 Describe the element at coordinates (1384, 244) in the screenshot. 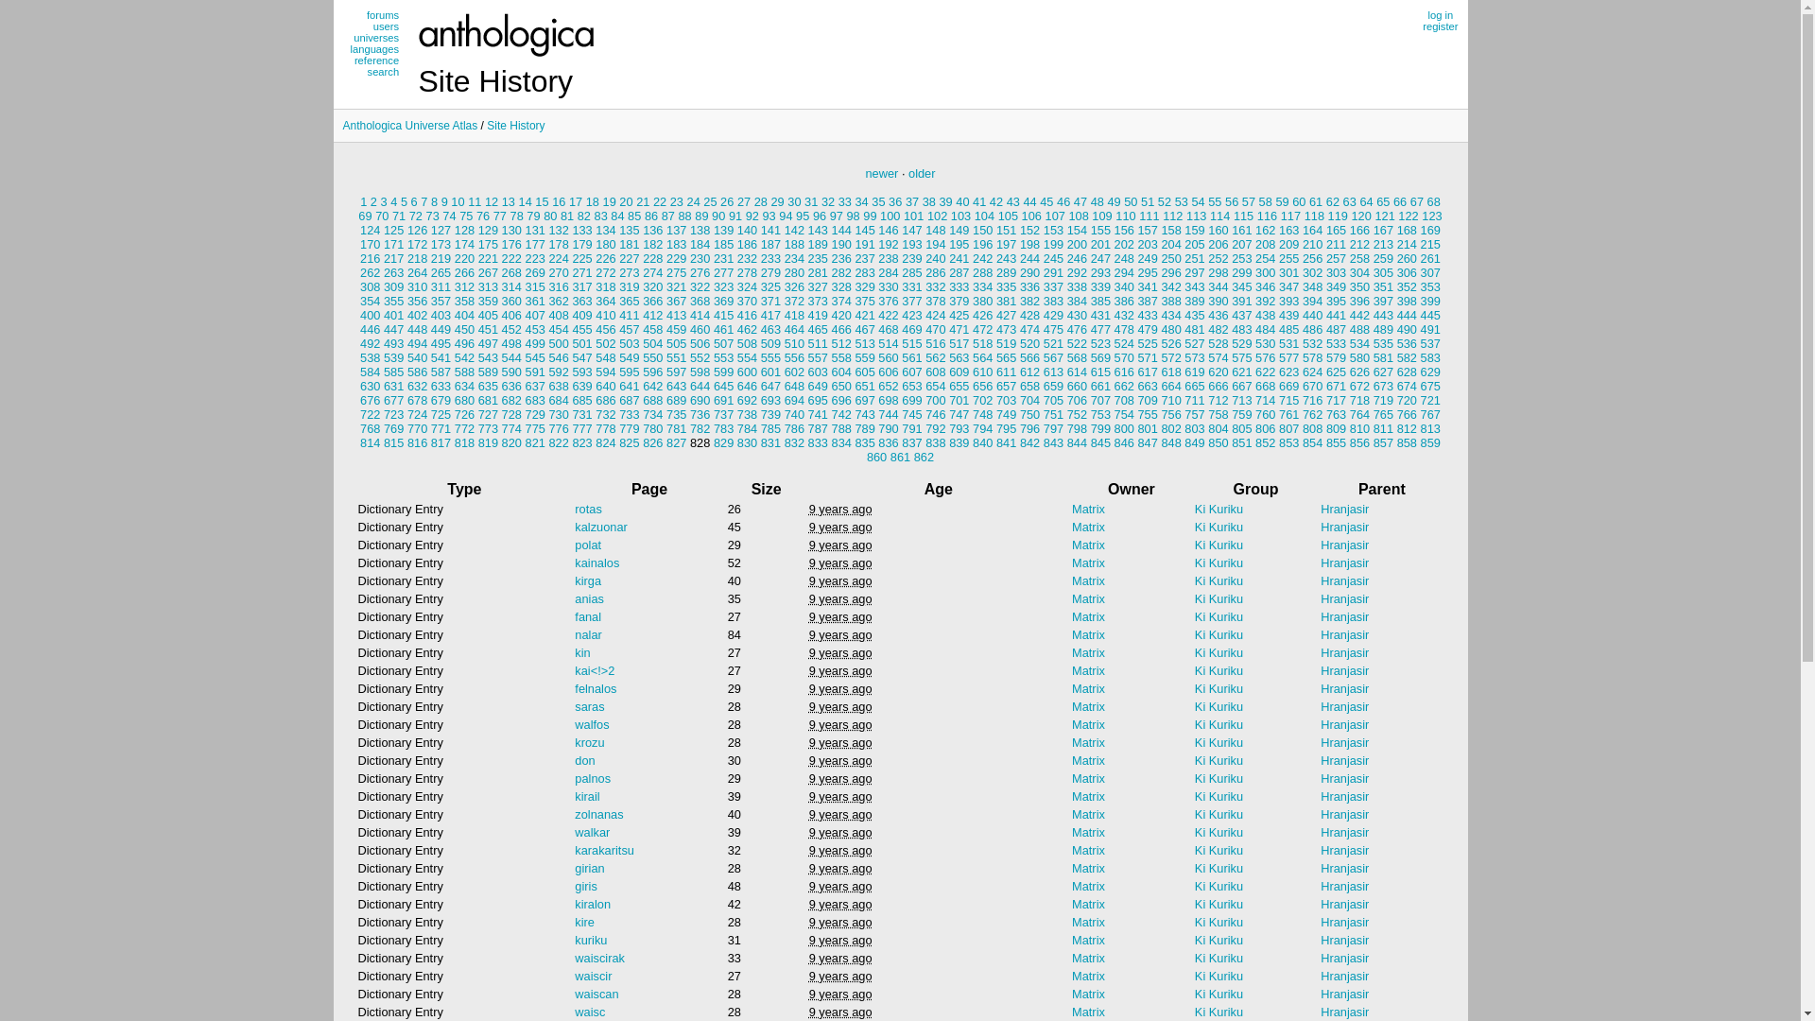

I see `213` at that location.